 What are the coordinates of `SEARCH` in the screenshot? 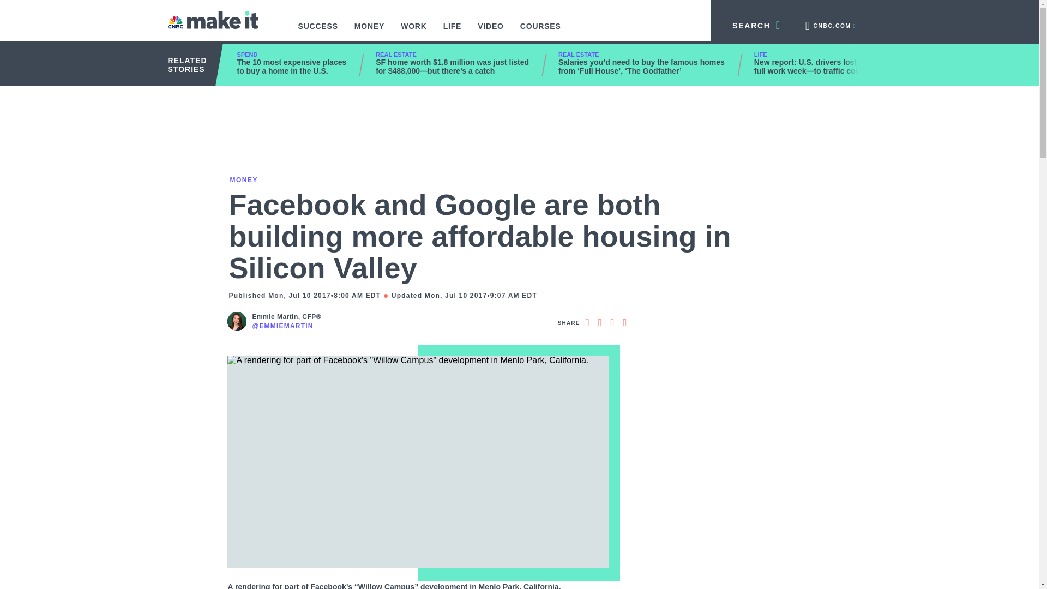 It's located at (751, 24).